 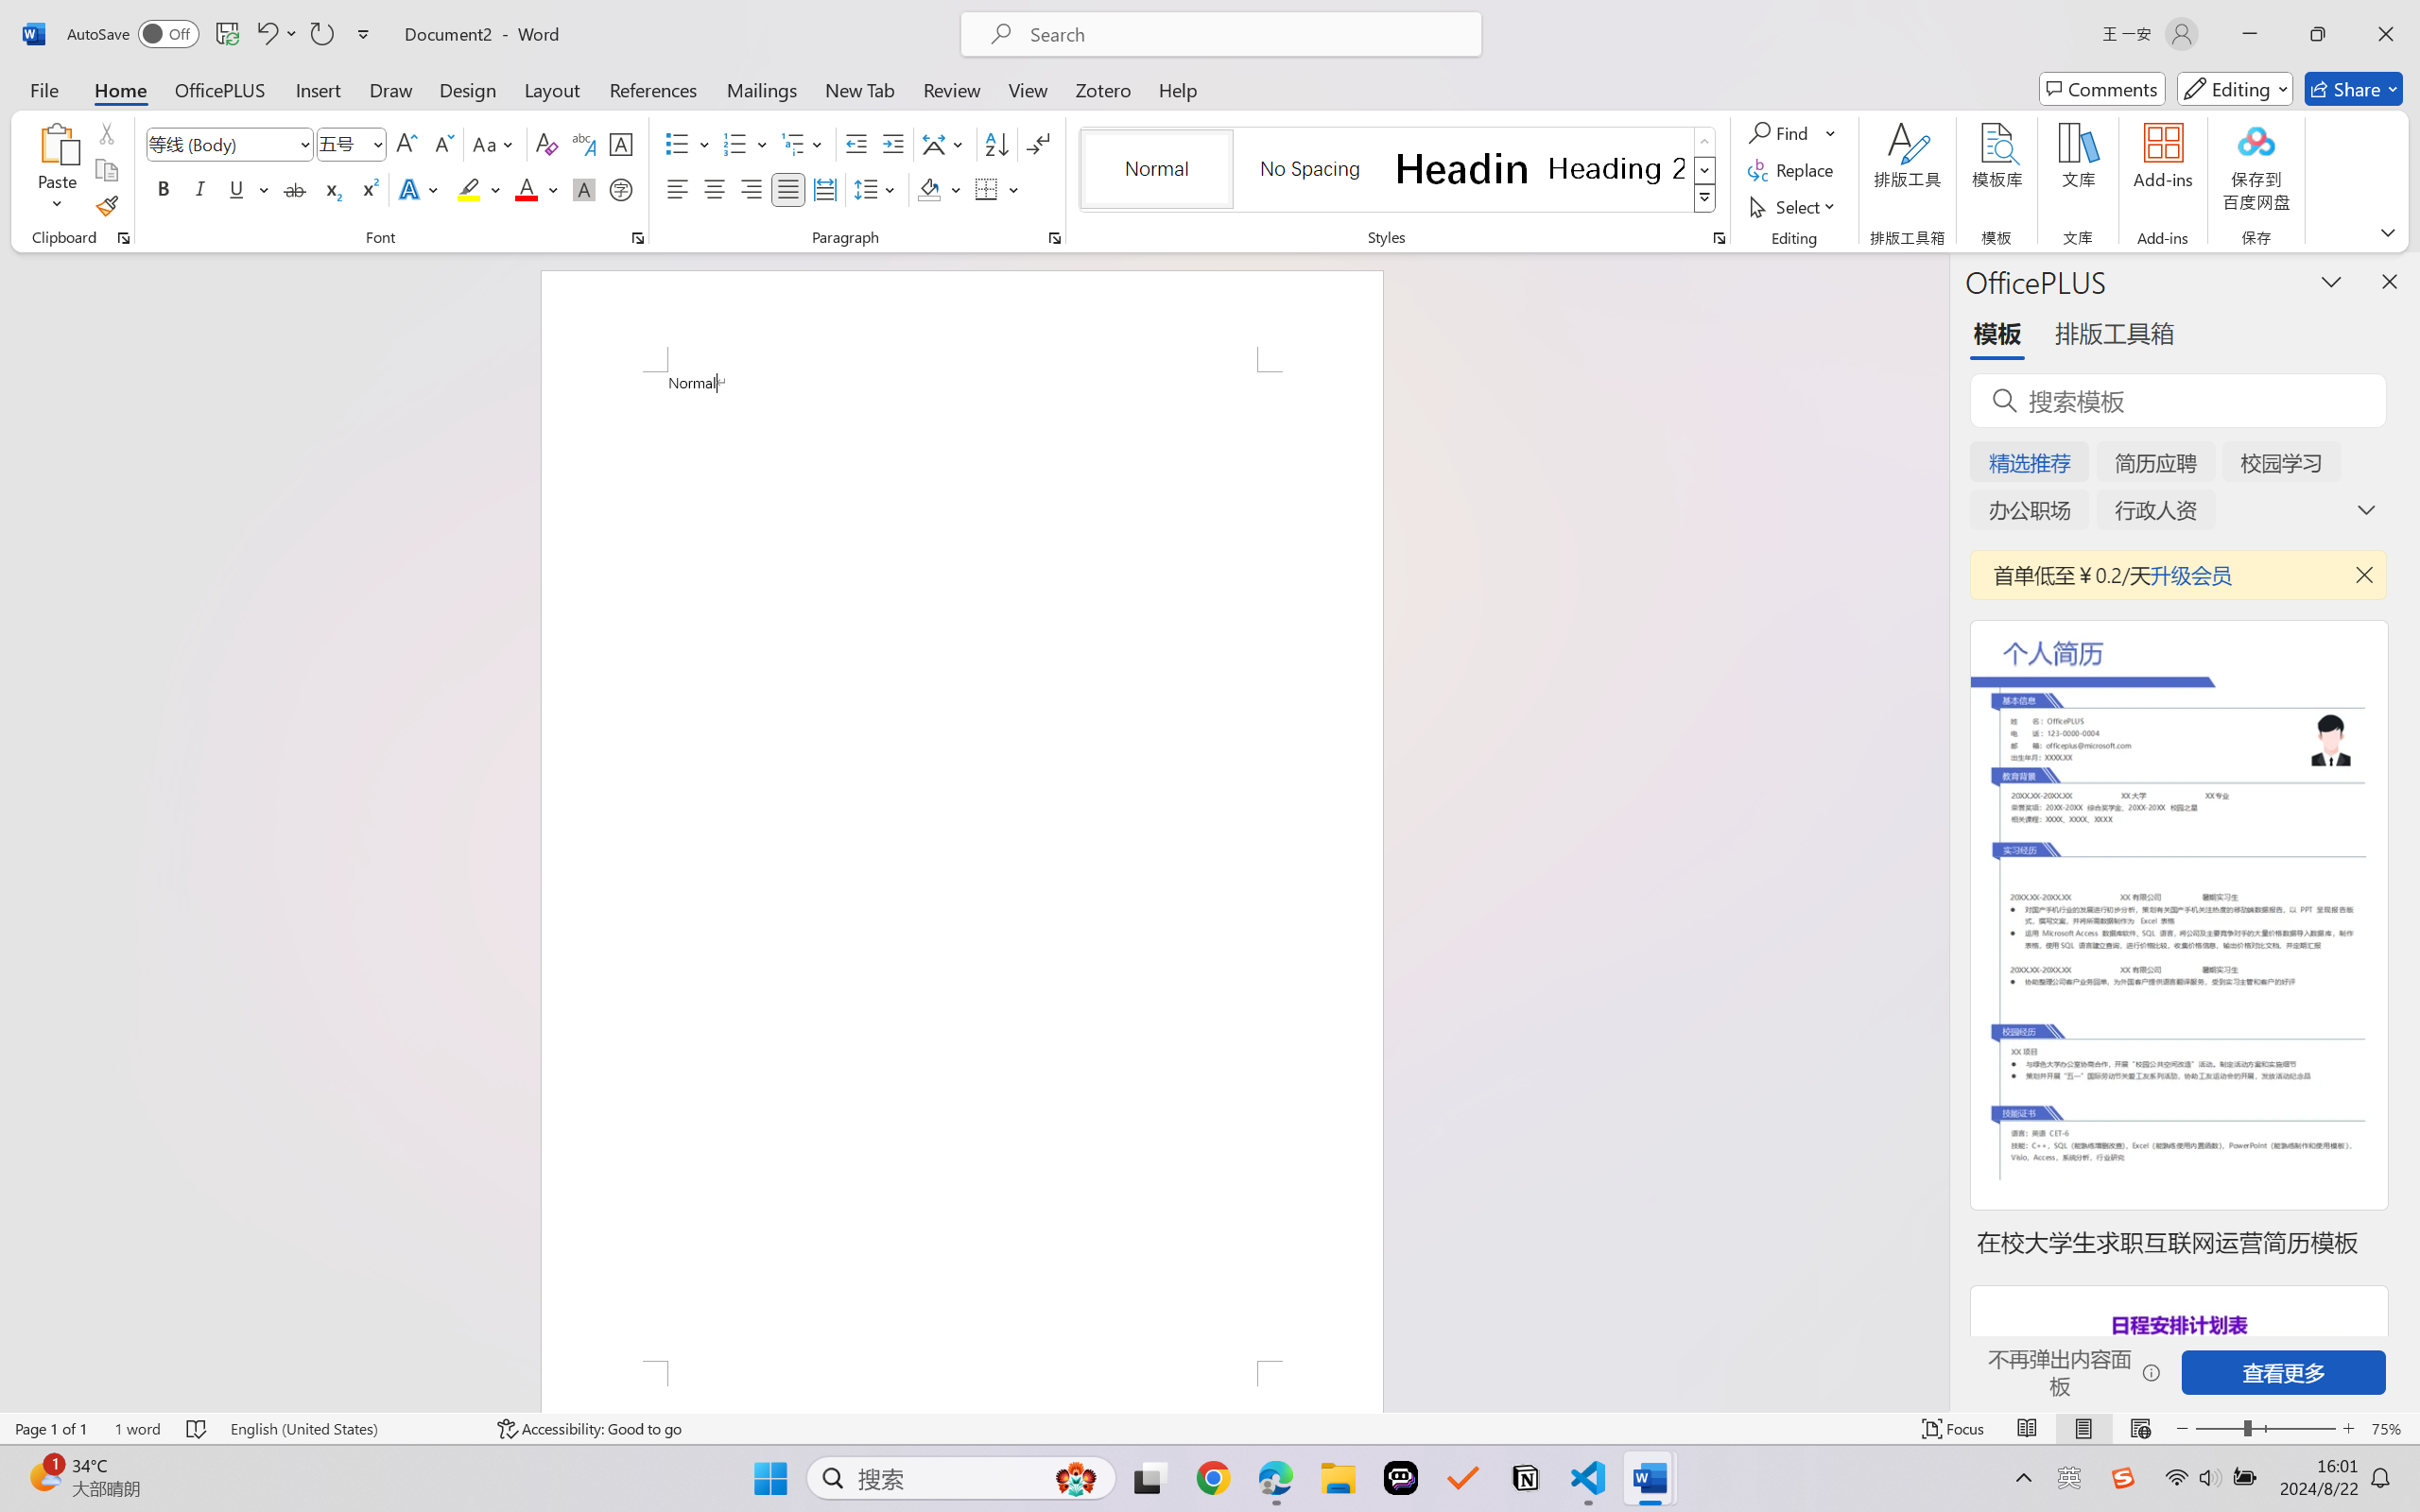 I want to click on Undo Apply Quick Style, so click(x=266, y=34).